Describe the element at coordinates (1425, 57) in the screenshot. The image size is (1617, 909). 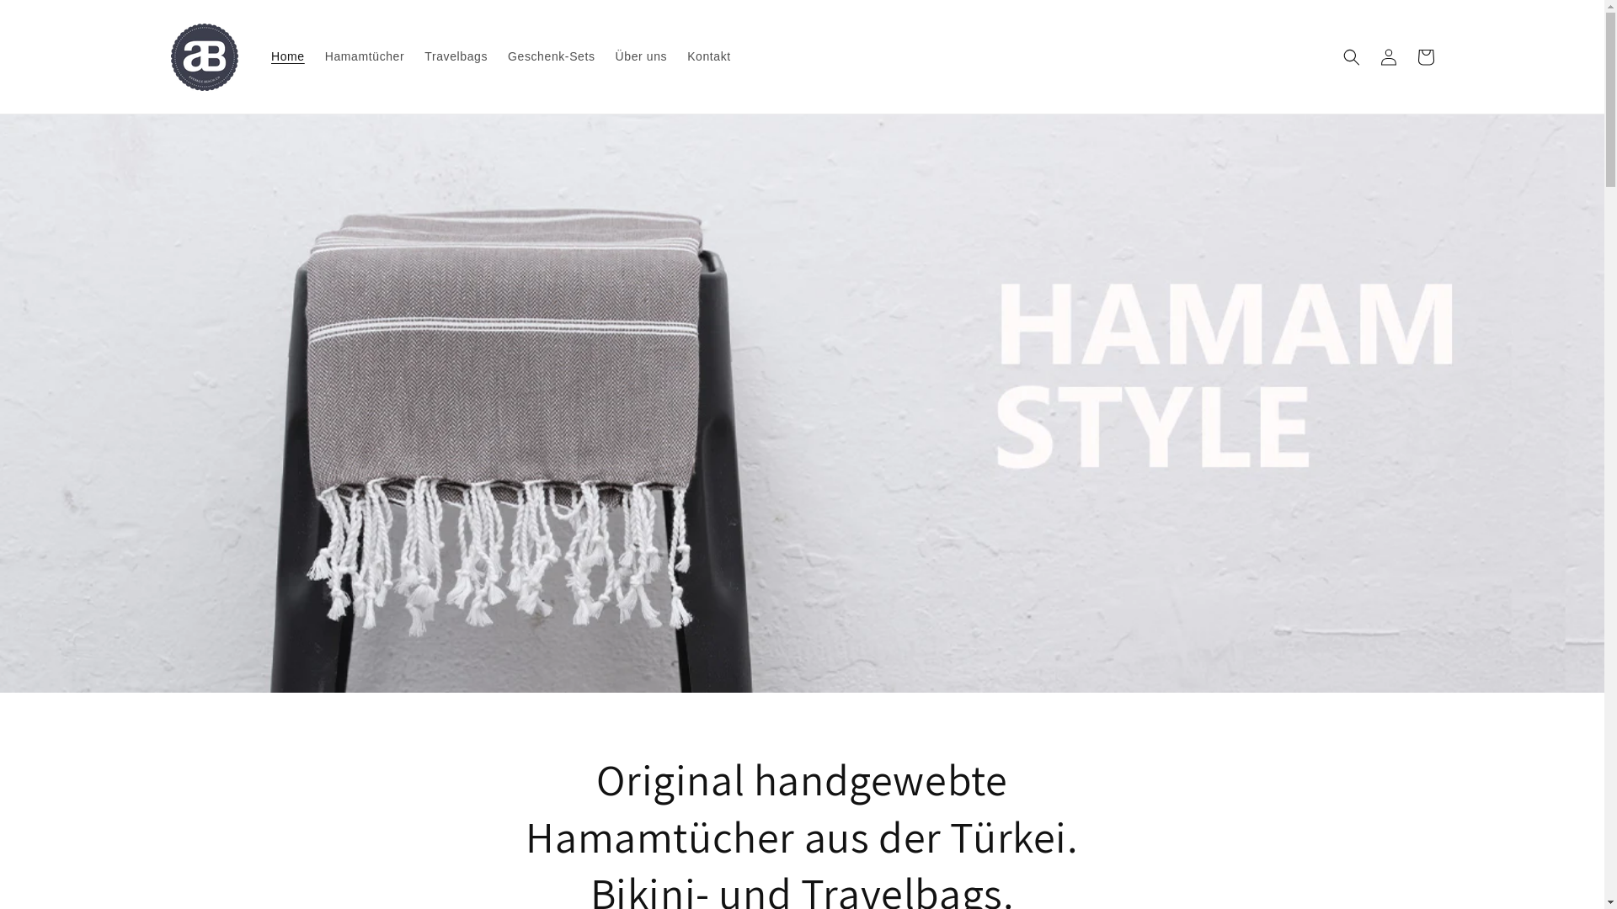
I see `Warenkorb` at that location.